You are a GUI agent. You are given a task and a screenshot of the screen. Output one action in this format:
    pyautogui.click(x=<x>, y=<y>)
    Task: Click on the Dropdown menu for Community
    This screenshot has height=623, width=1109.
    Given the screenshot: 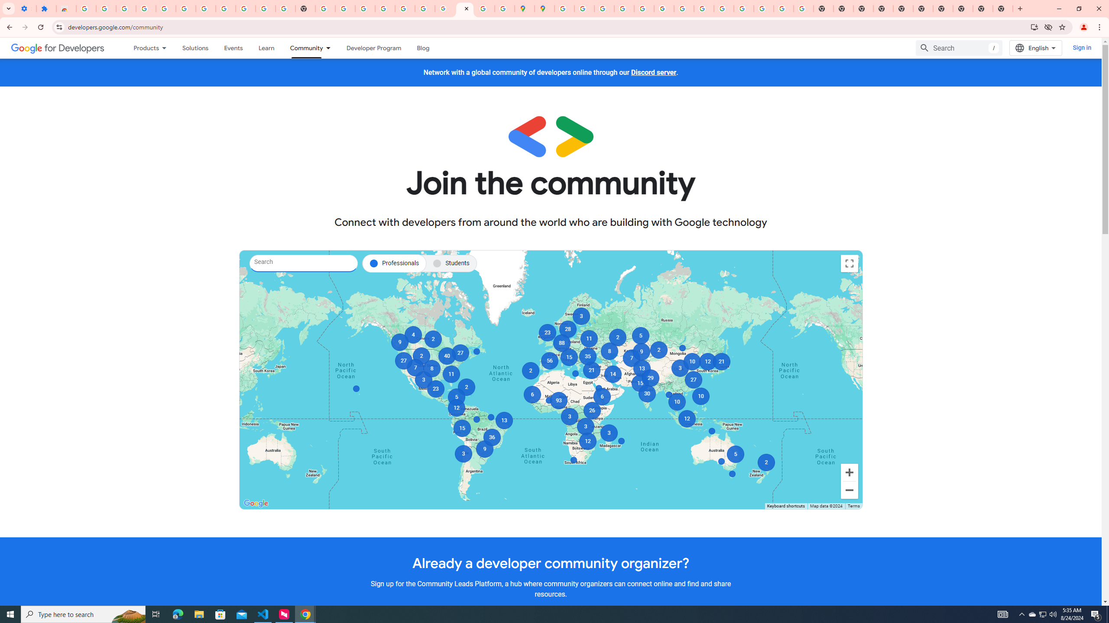 What is the action you would take?
    pyautogui.click(x=330, y=48)
    